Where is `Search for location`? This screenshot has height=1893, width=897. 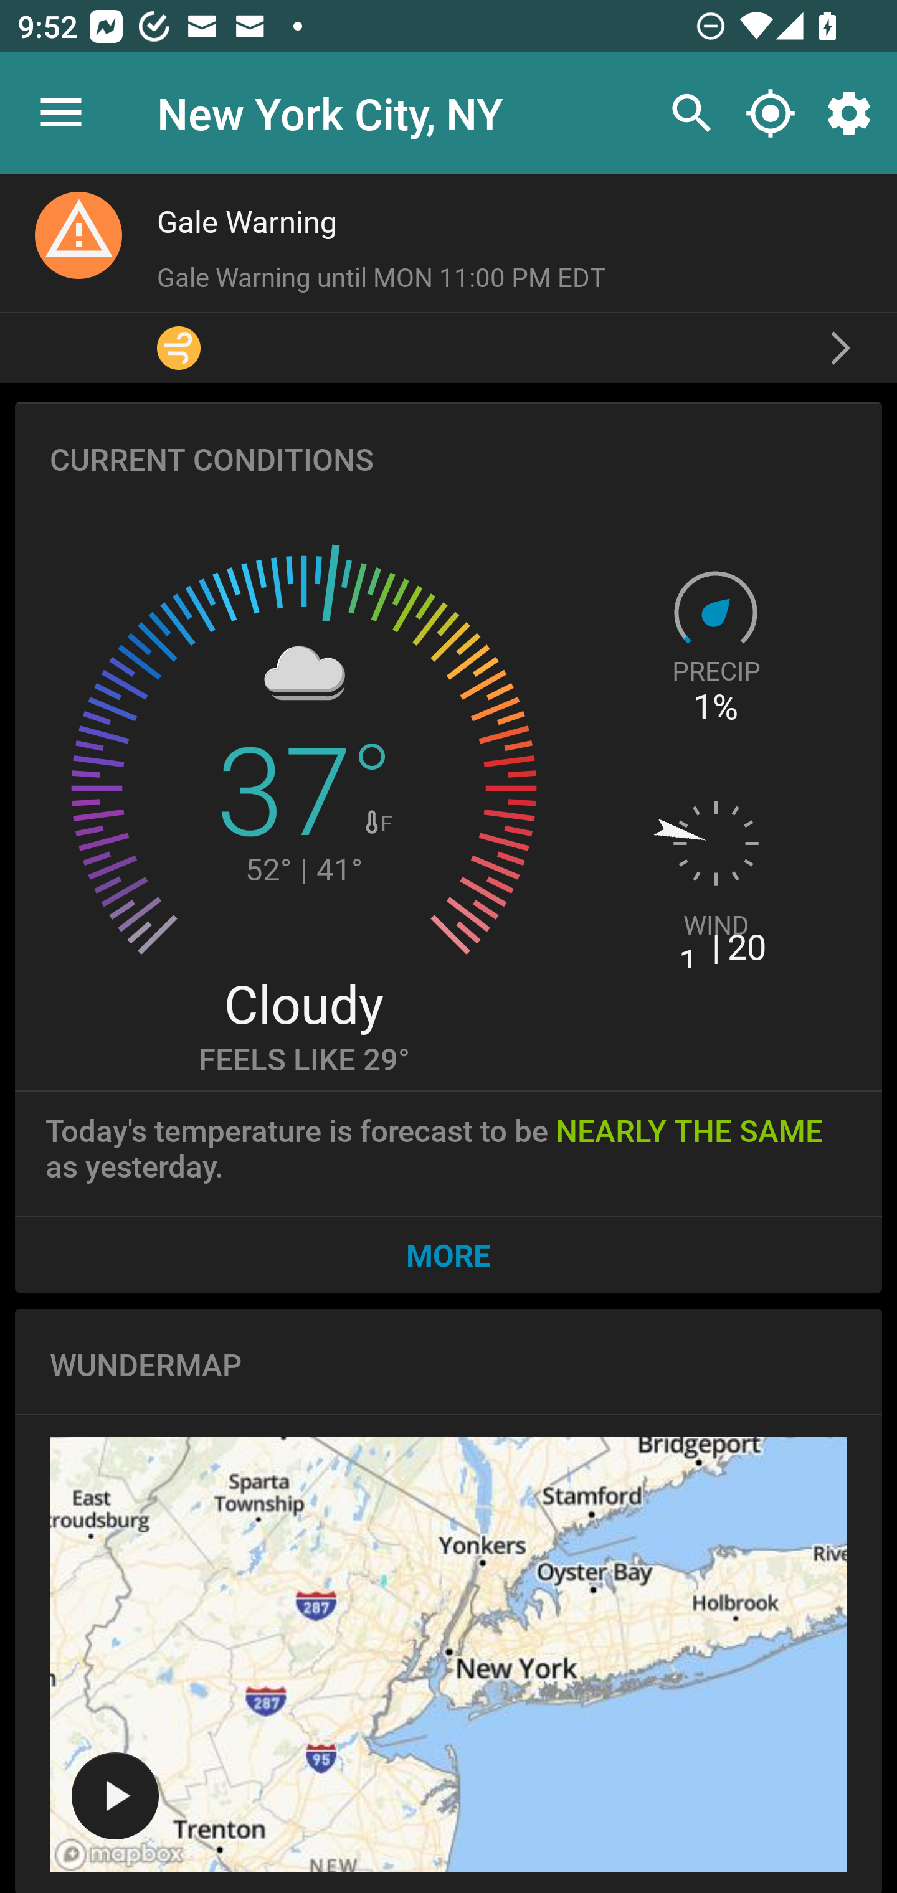 Search for location is located at coordinates (685, 113).